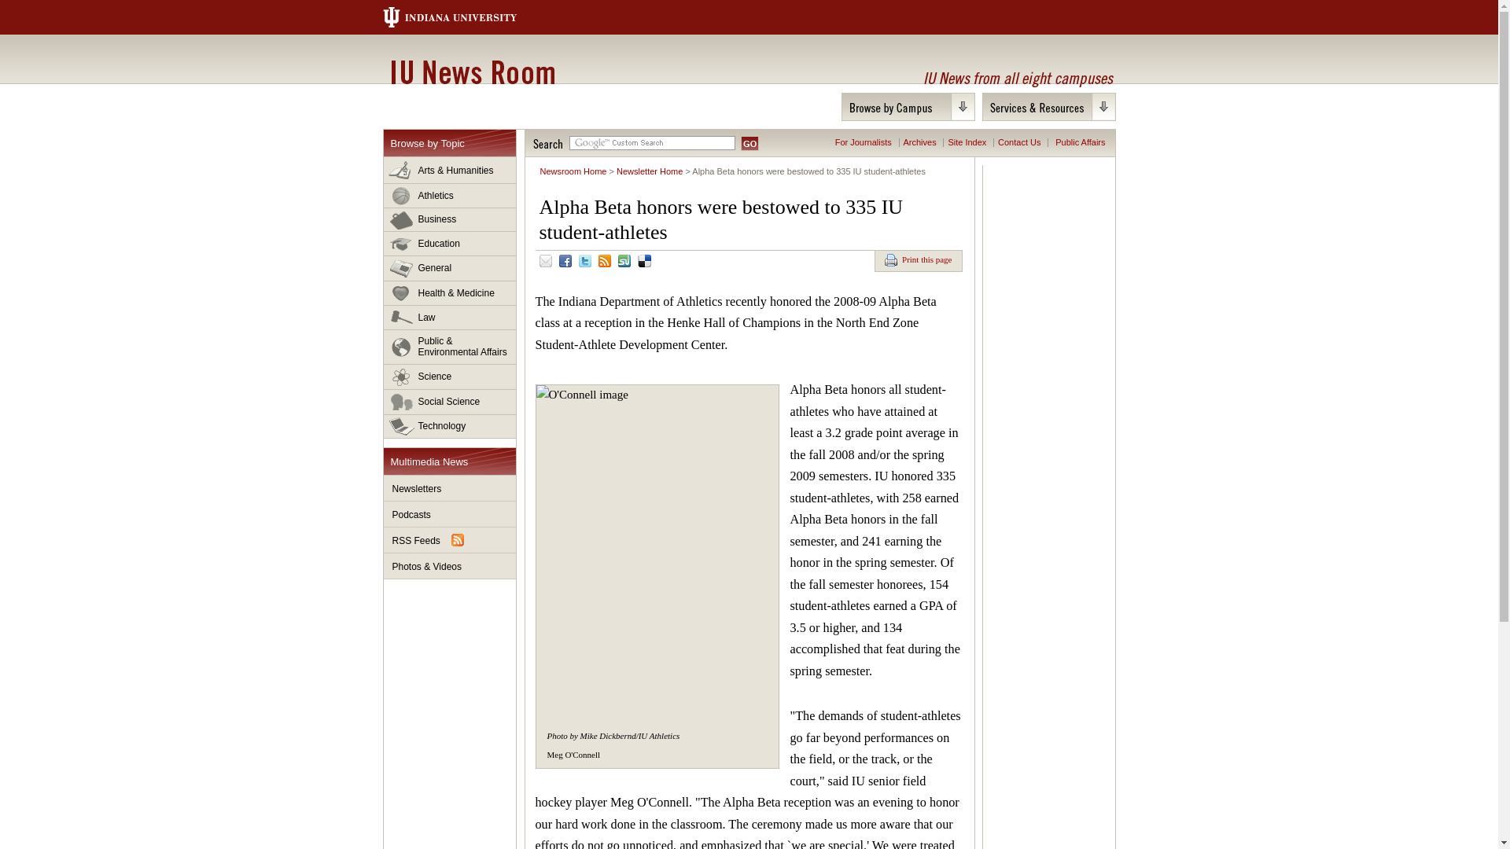 This screenshot has height=849, width=1510. What do you see at coordinates (450, 196) in the screenshot?
I see `Athletics` at bounding box center [450, 196].